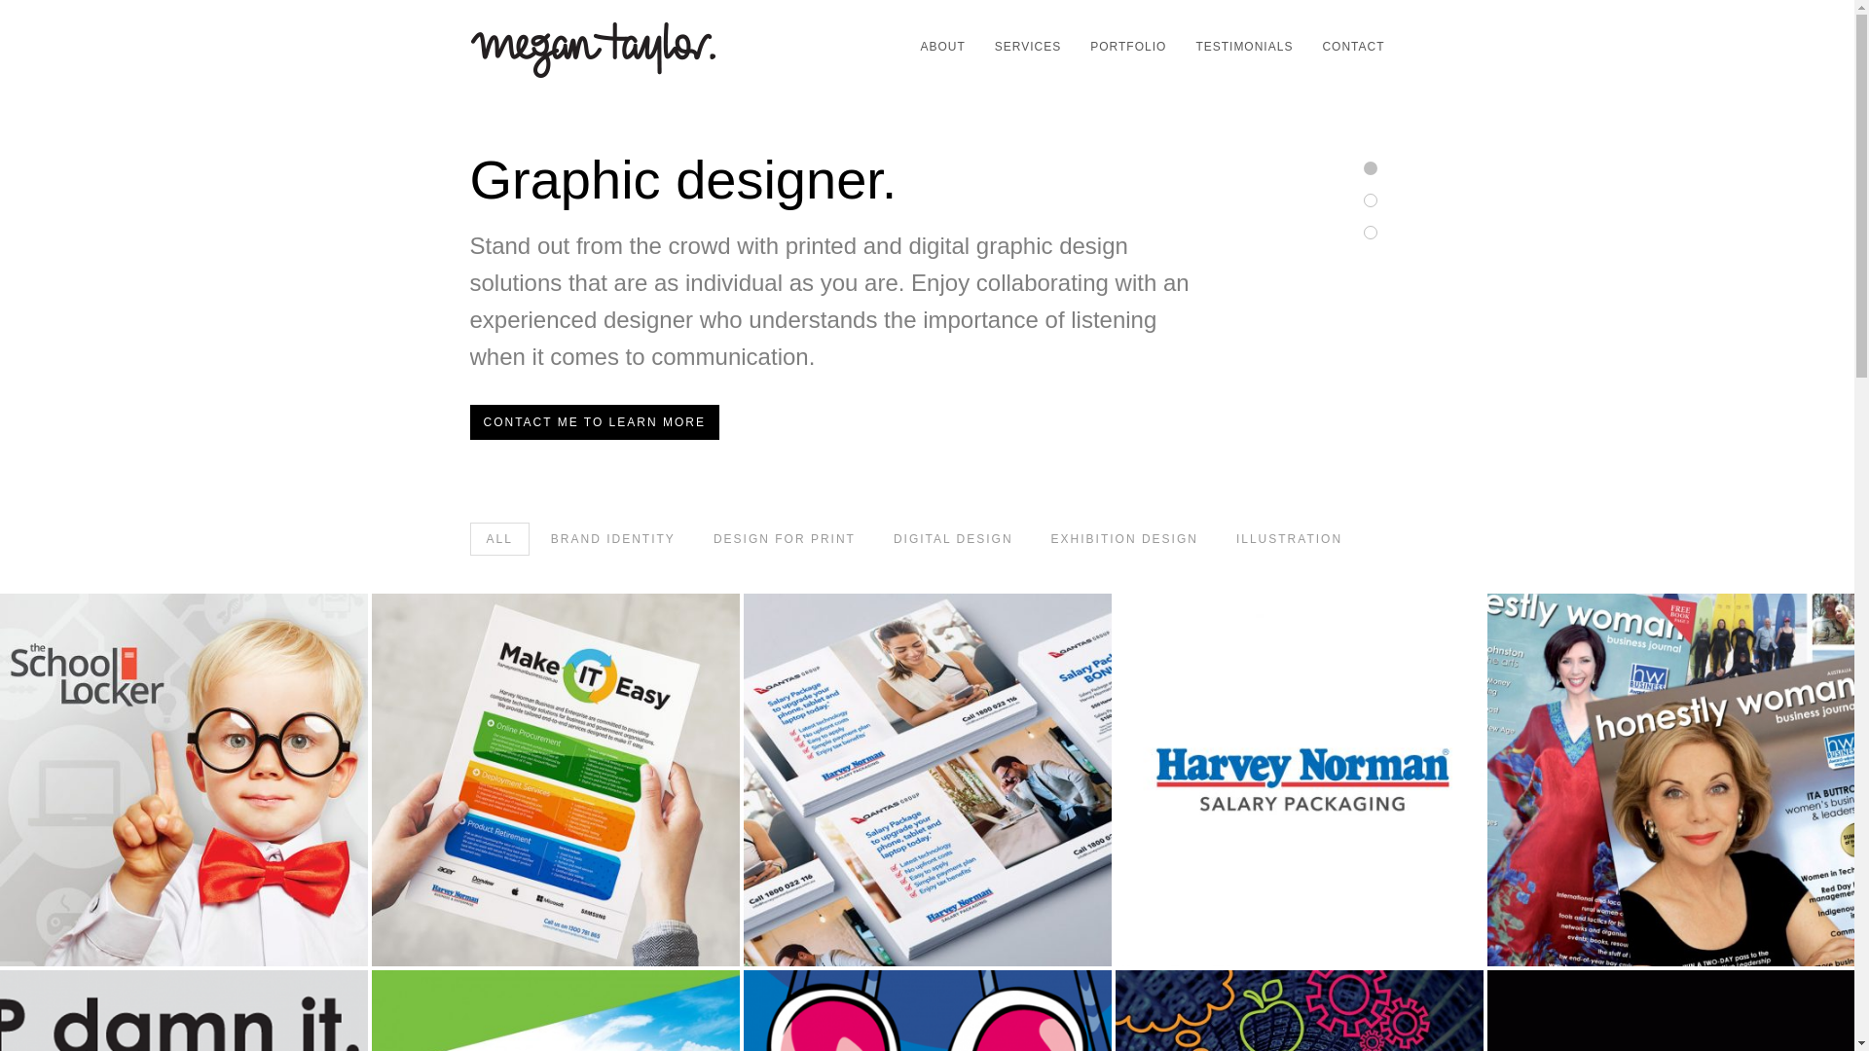  Describe the element at coordinates (934, 47) in the screenshot. I see `ABOUT` at that location.